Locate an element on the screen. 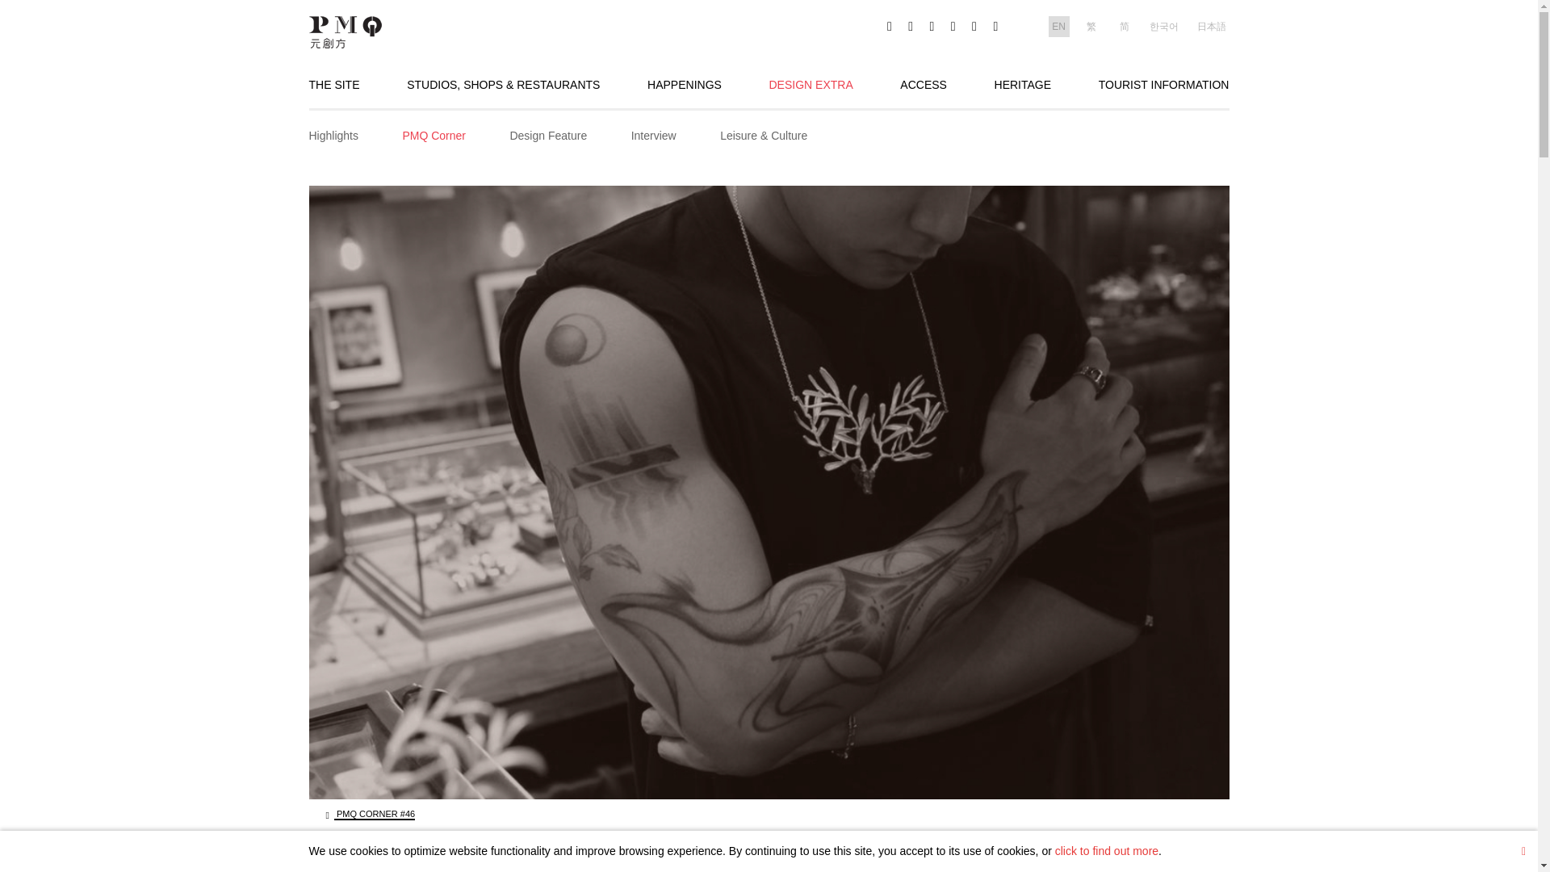 The image size is (1550, 872). DESIGN EXTRA is located at coordinates (811, 85).